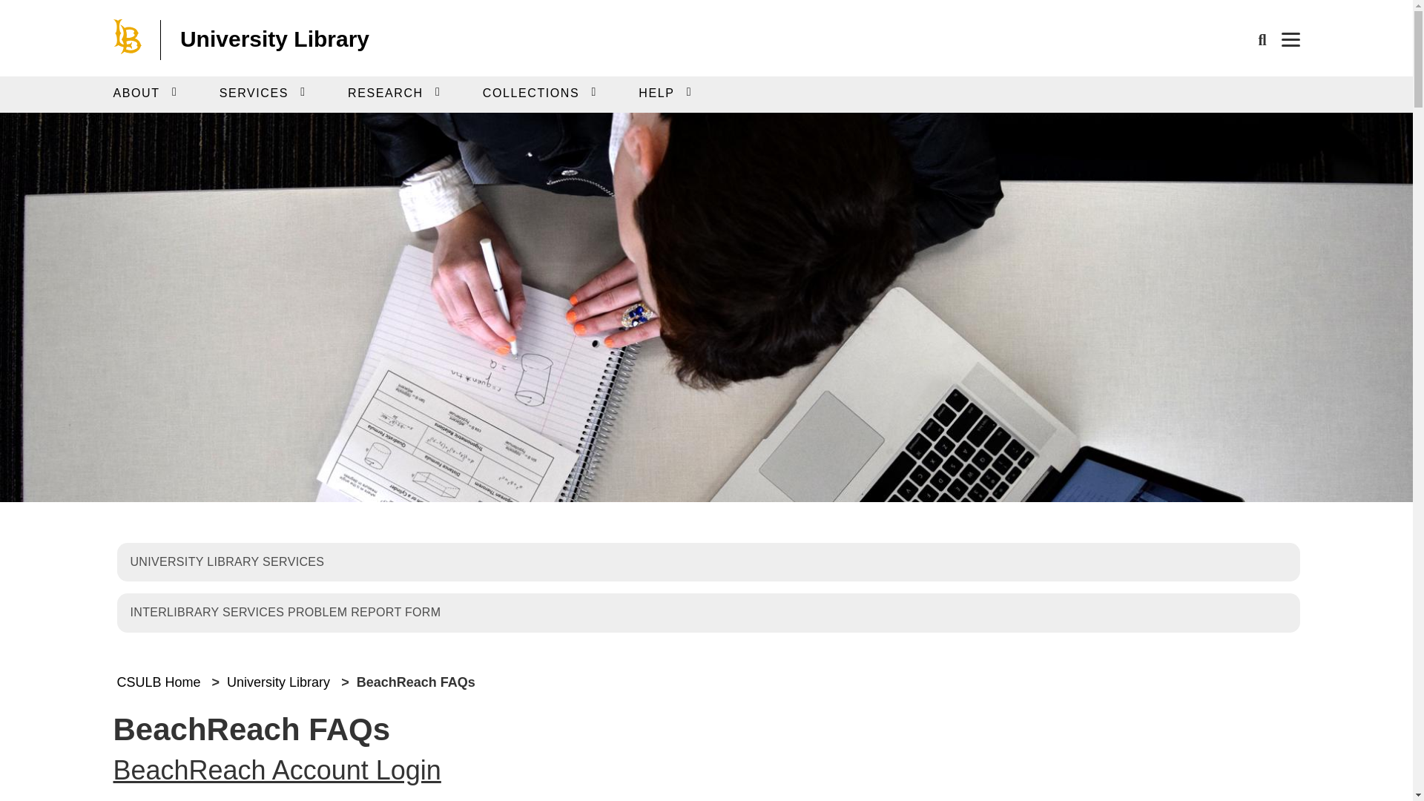  I want to click on University Library, so click(274, 39).